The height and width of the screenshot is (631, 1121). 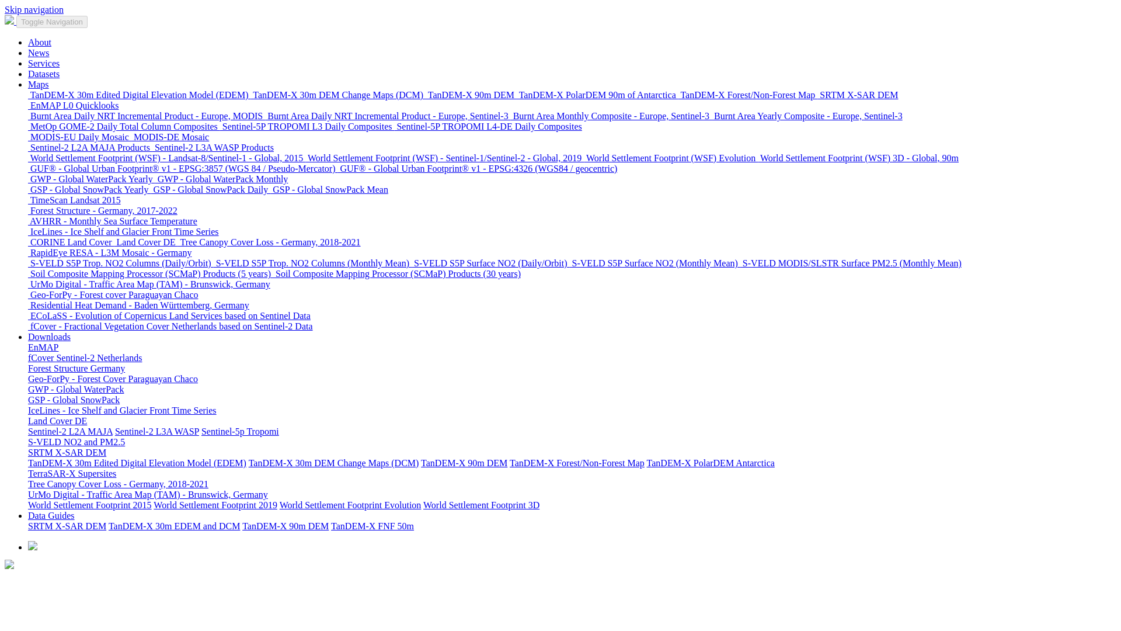 I want to click on  TimeScan Landsat 2015, so click(x=75, y=200).